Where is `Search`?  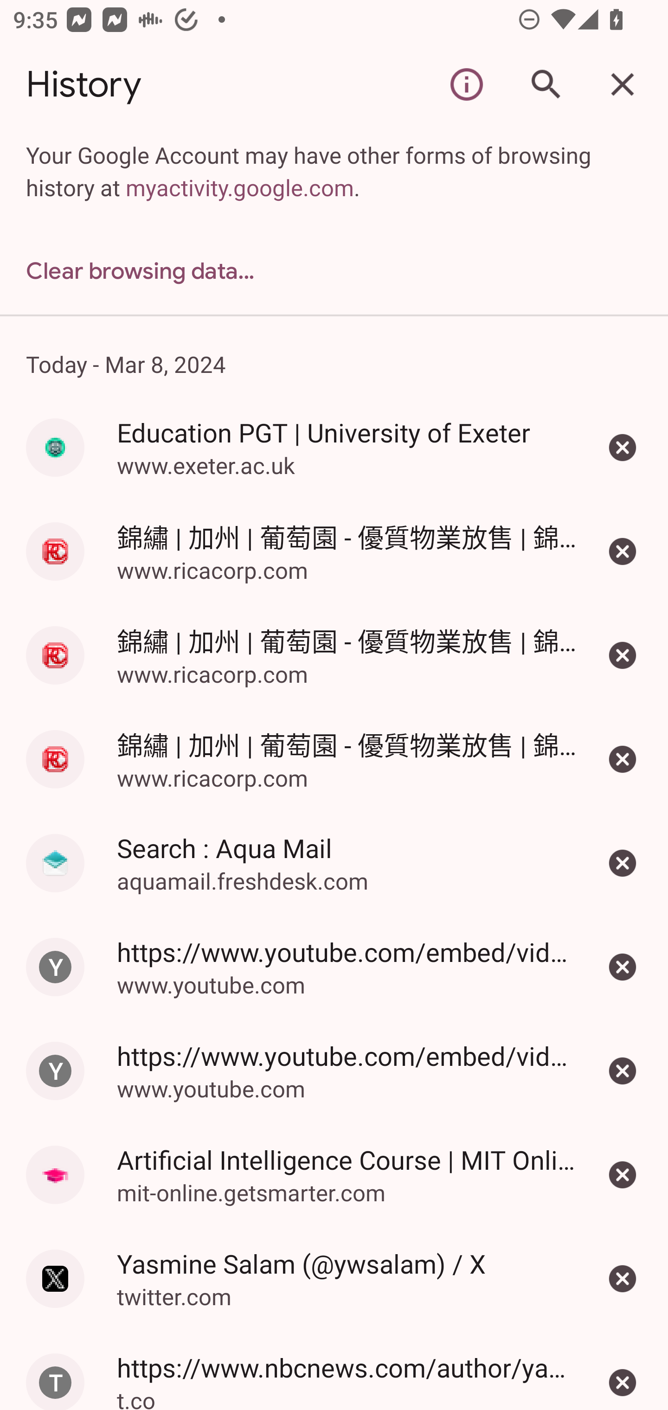 Search is located at coordinates (545, 84).